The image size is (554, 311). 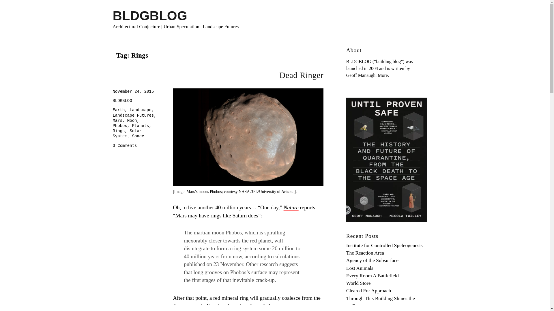 I want to click on Phobos, so click(x=119, y=126).